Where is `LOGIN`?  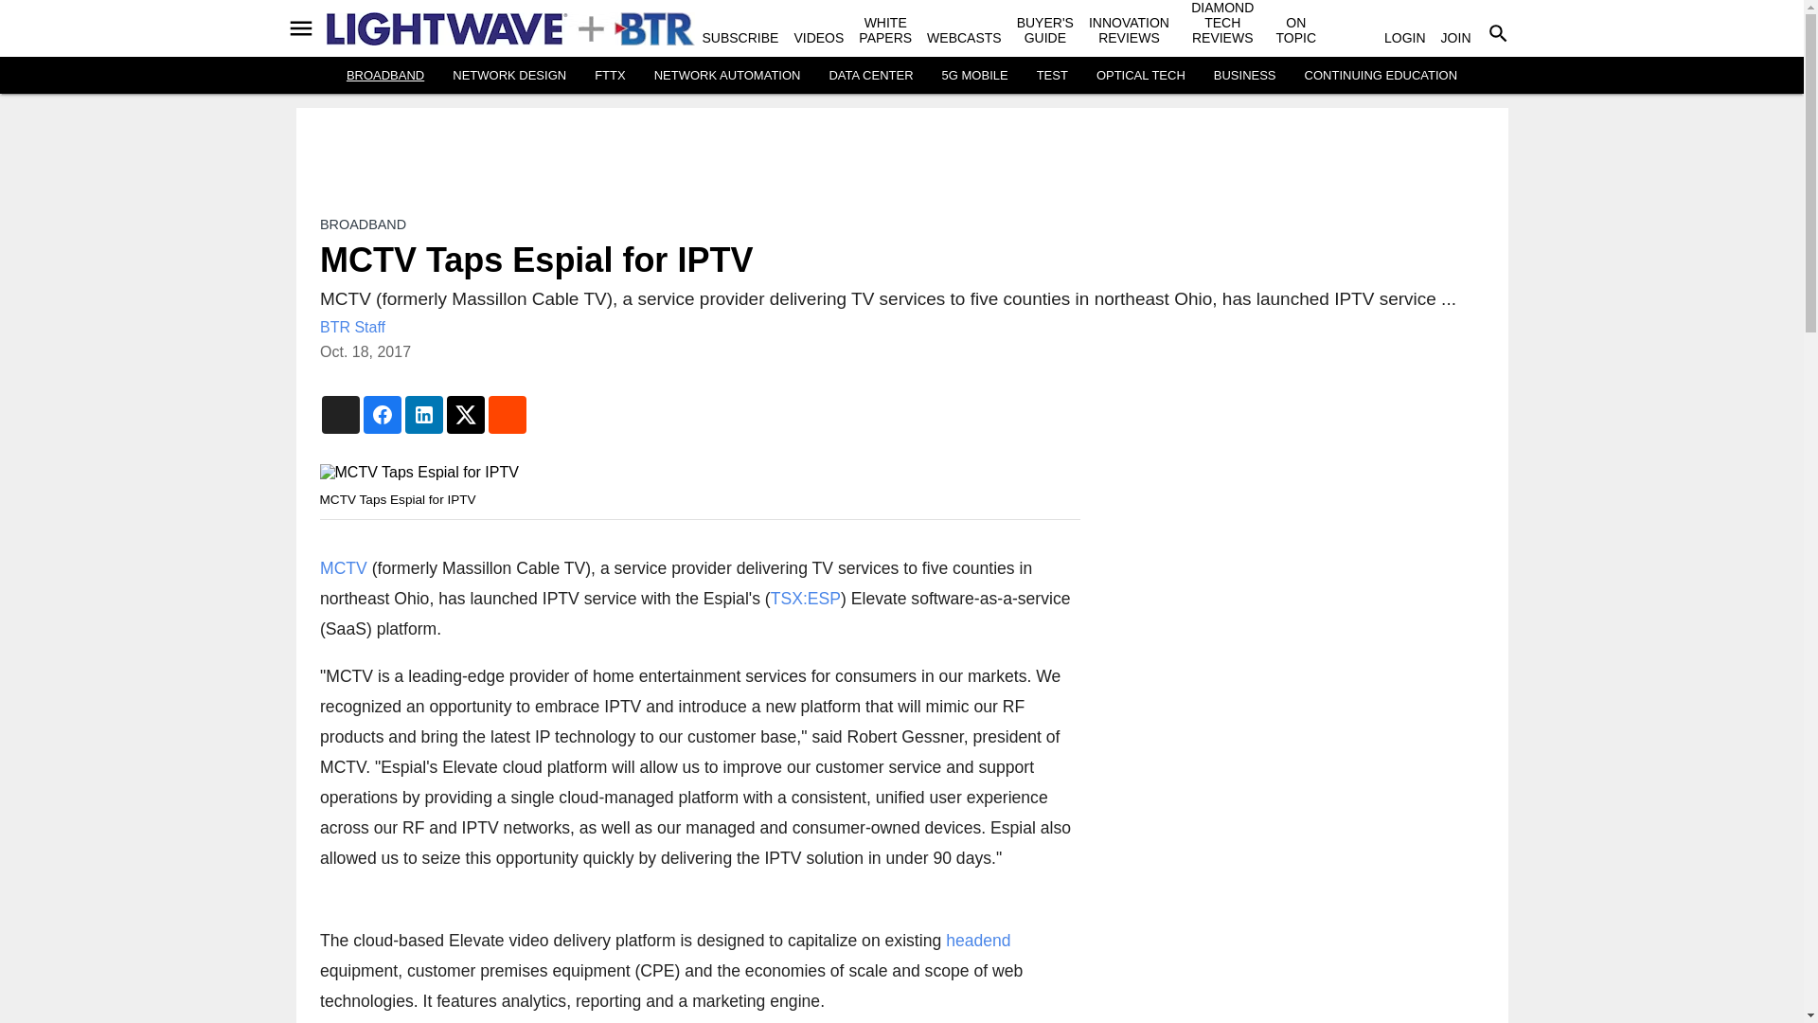
LOGIN is located at coordinates (1404, 38).